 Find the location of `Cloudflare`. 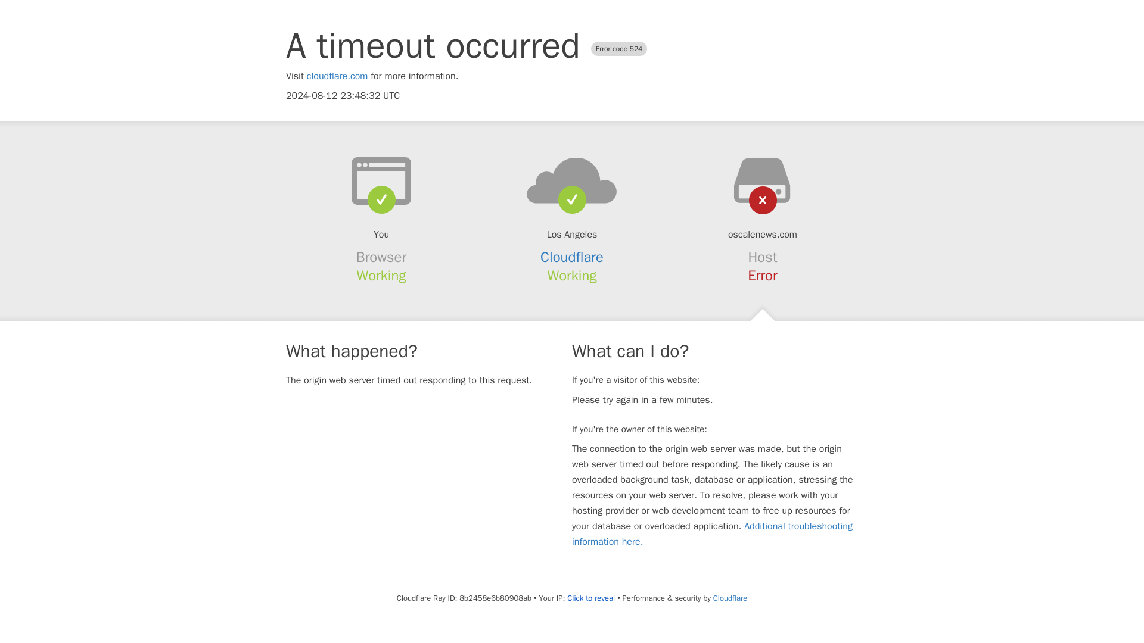

Cloudflare is located at coordinates (729, 598).